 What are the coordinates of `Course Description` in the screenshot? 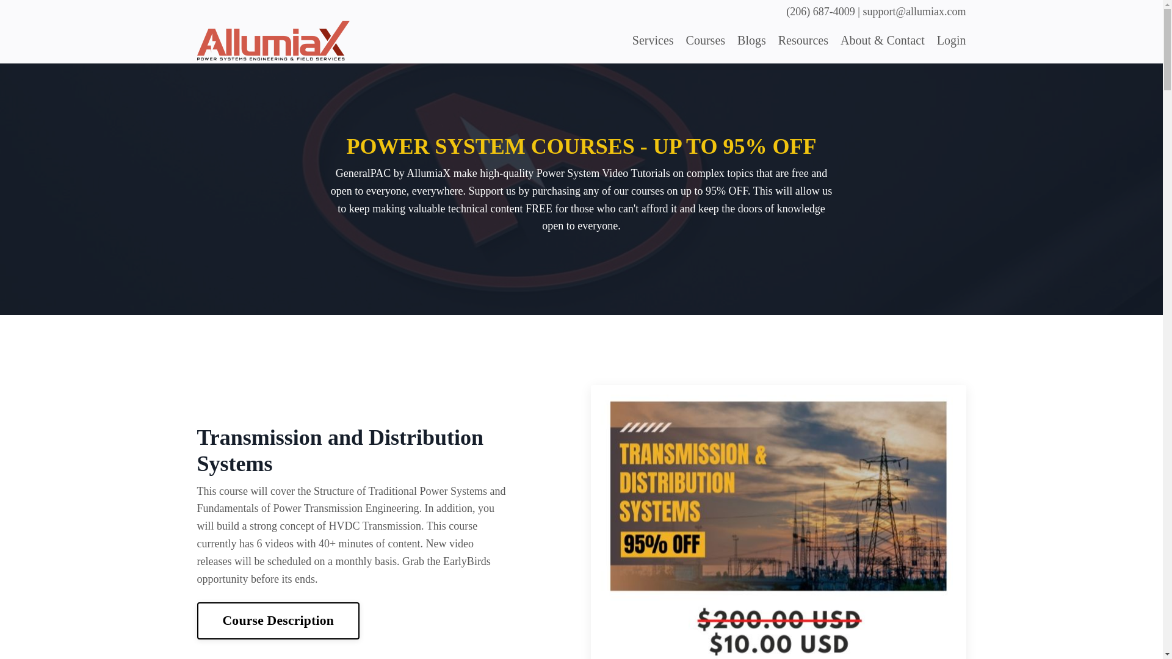 It's located at (278, 620).